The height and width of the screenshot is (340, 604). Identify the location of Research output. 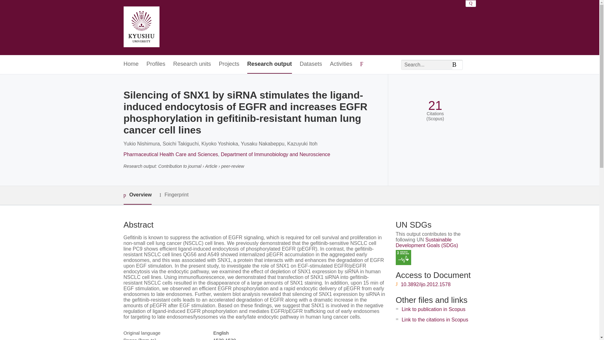
(269, 64).